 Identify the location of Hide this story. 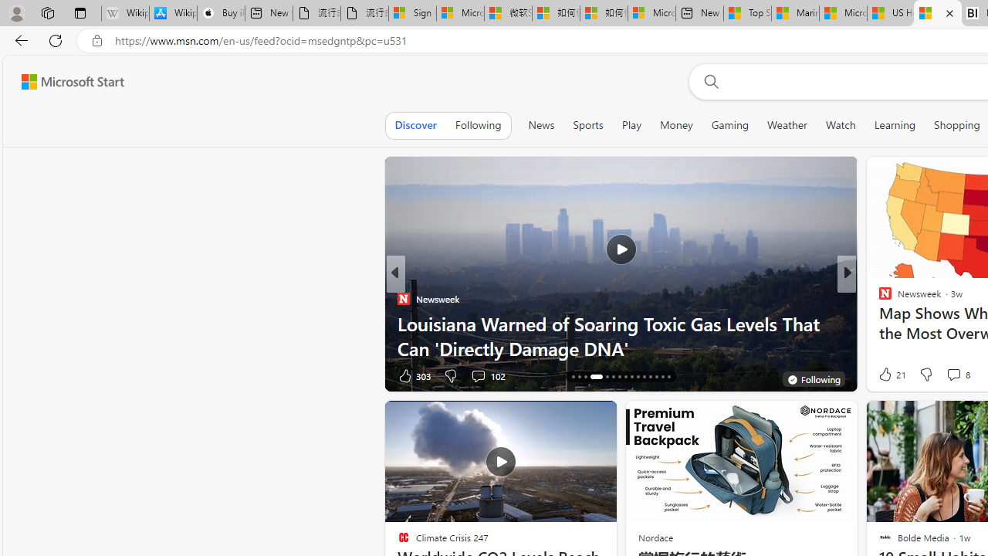
(570, 419).